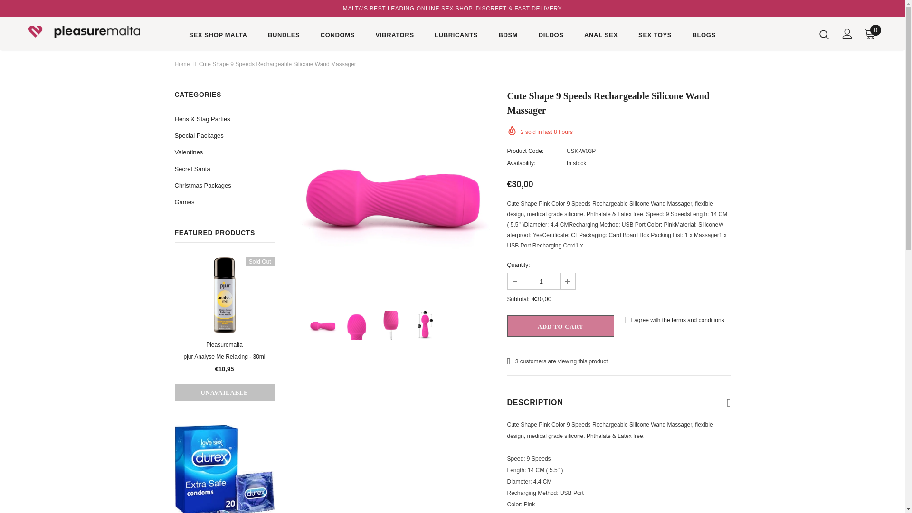  Describe the element at coordinates (84, 31) in the screenshot. I see `Logo` at that location.